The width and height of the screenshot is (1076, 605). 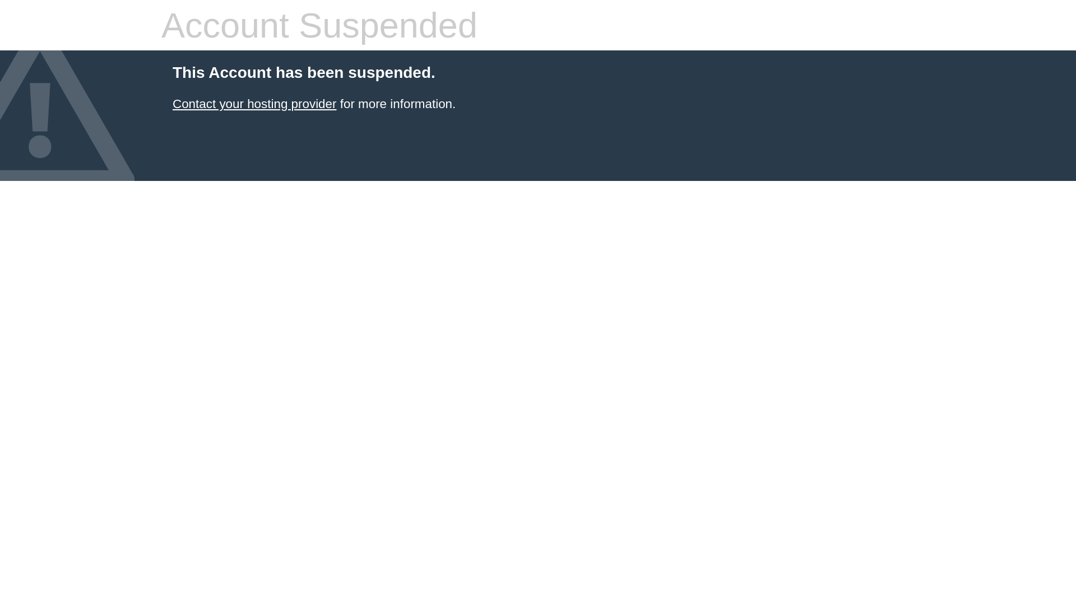 What do you see at coordinates (254, 104) in the screenshot?
I see `Contact your hosting provider` at bounding box center [254, 104].